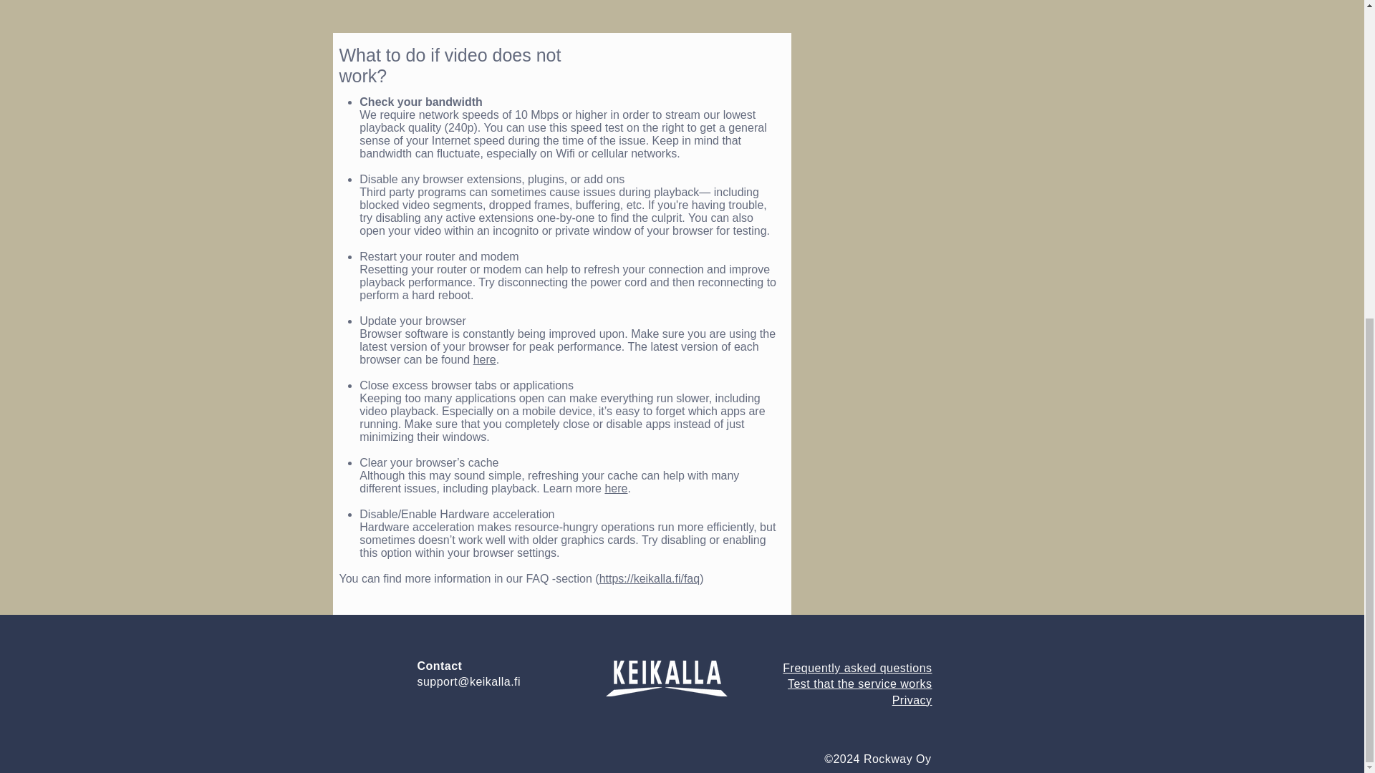 Image resolution: width=1375 pixels, height=773 pixels. What do you see at coordinates (857, 676) in the screenshot?
I see `here` at bounding box center [857, 676].